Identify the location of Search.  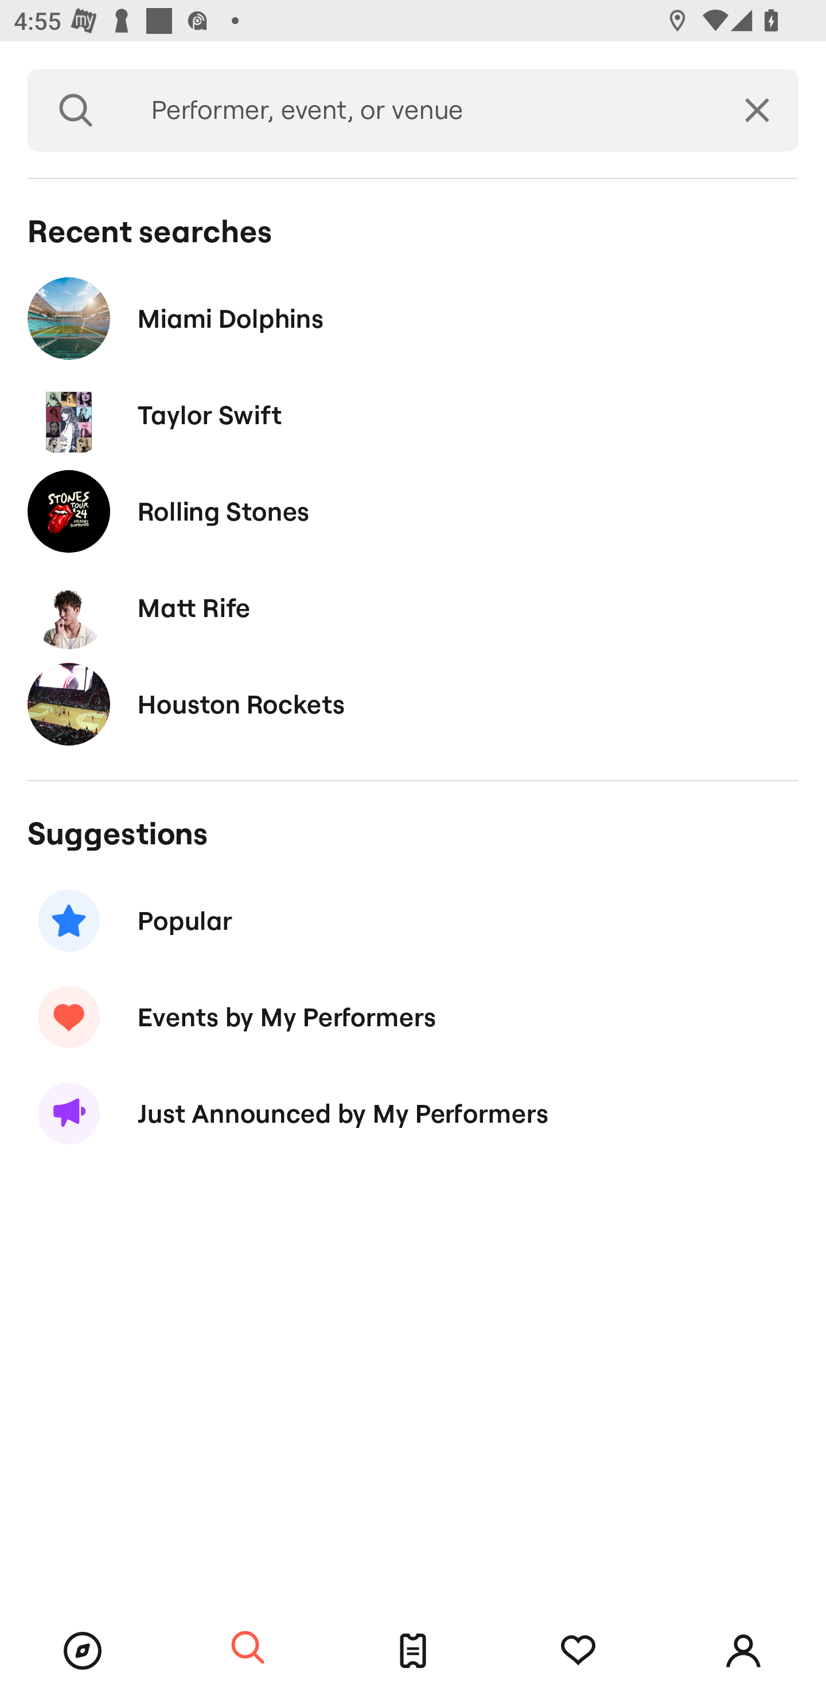
(248, 1648).